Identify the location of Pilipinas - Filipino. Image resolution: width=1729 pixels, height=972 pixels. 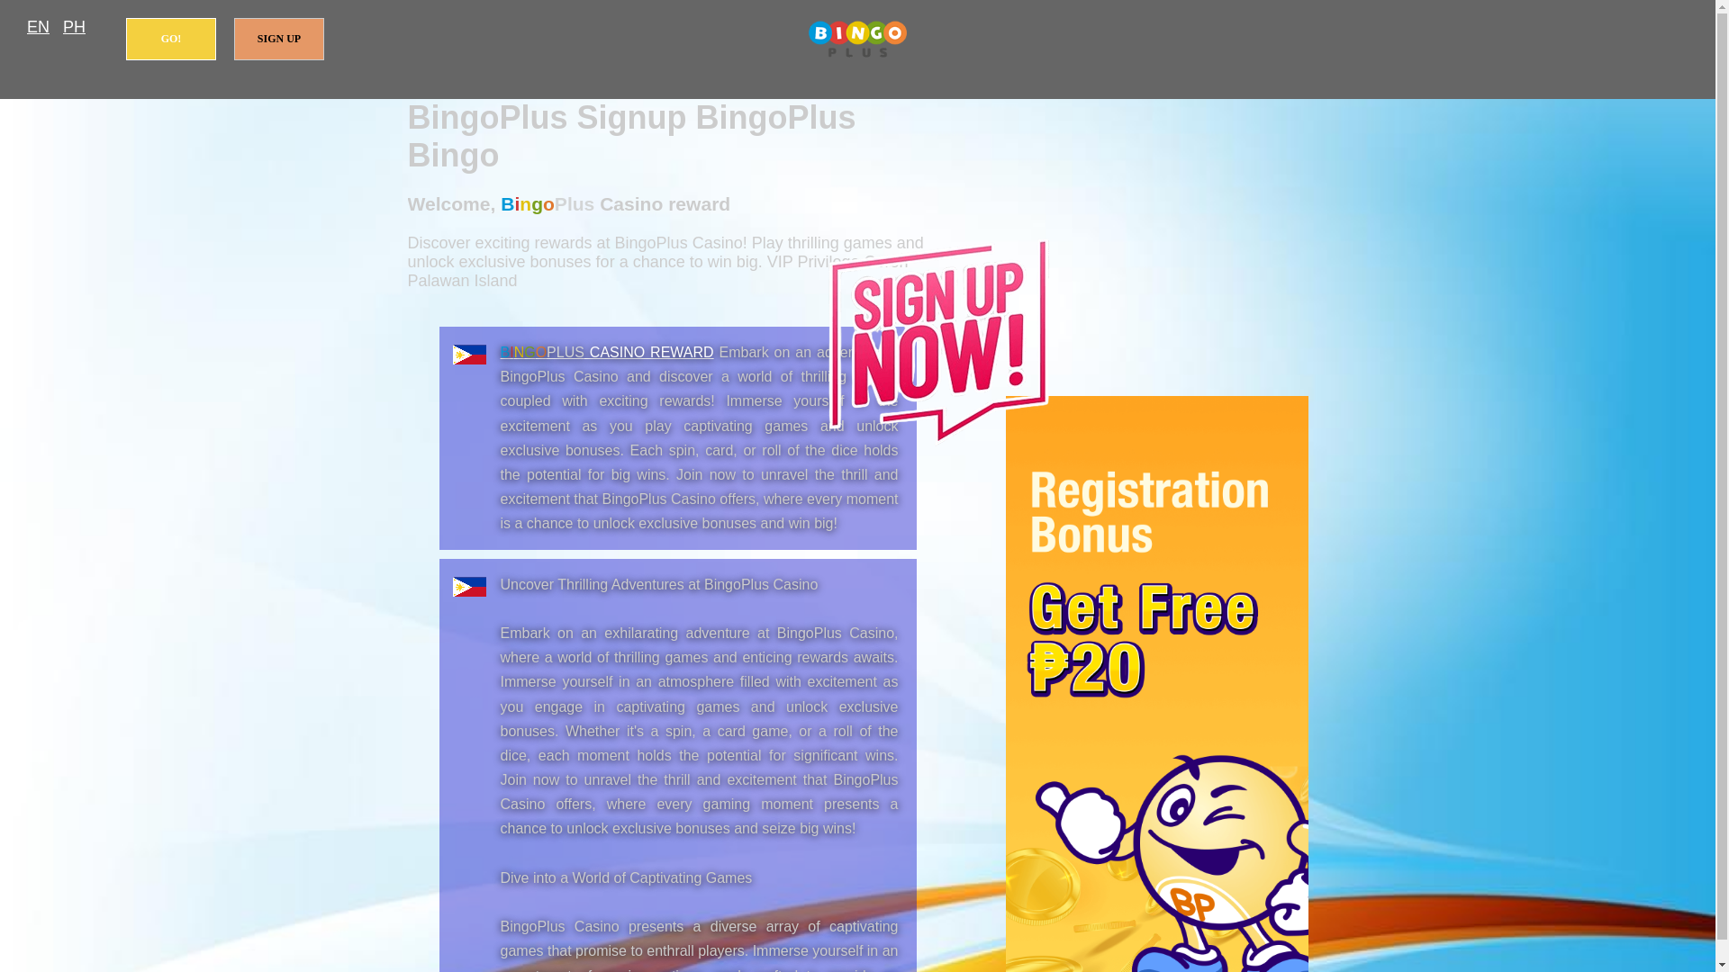
(74, 27).